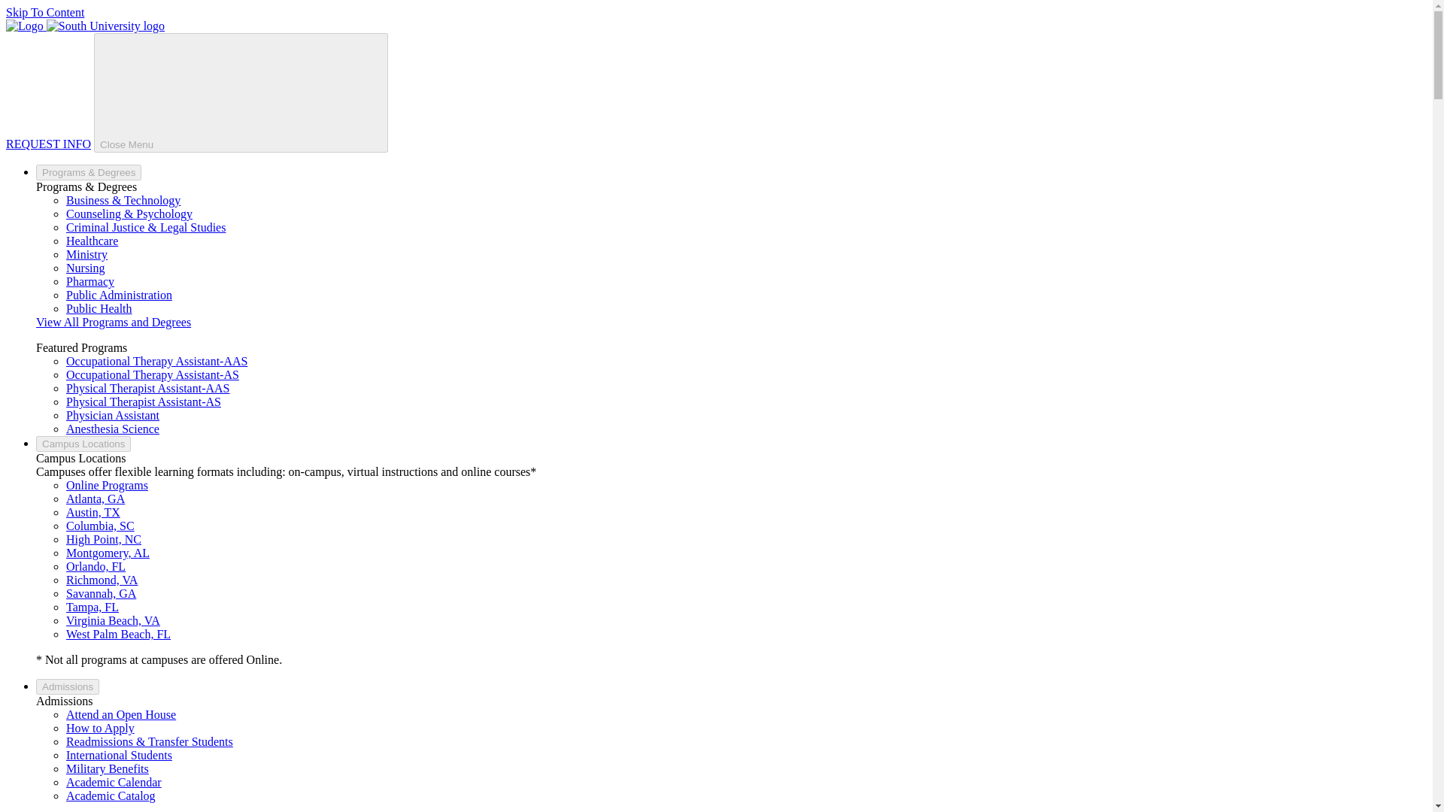  What do you see at coordinates (48, 143) in the screenshot?
I see `REQUEST INFO` at bounding box center [48, 143].